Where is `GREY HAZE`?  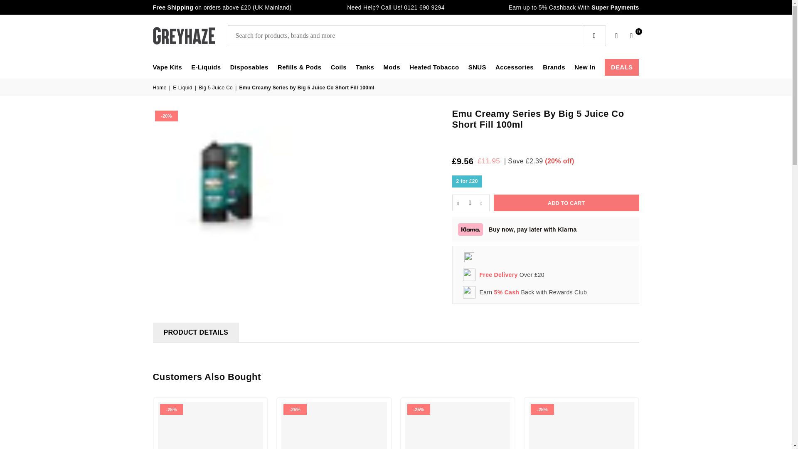
GREY HAZE is located at coordinates (190, 35).